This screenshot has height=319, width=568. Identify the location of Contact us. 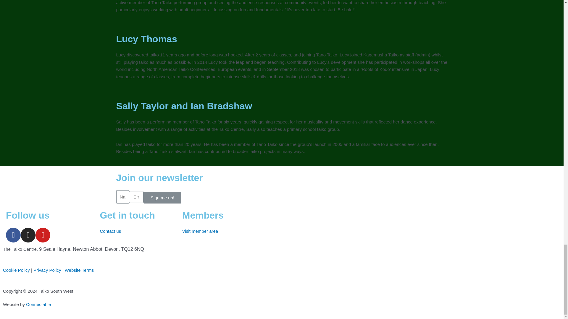
(110, 231).